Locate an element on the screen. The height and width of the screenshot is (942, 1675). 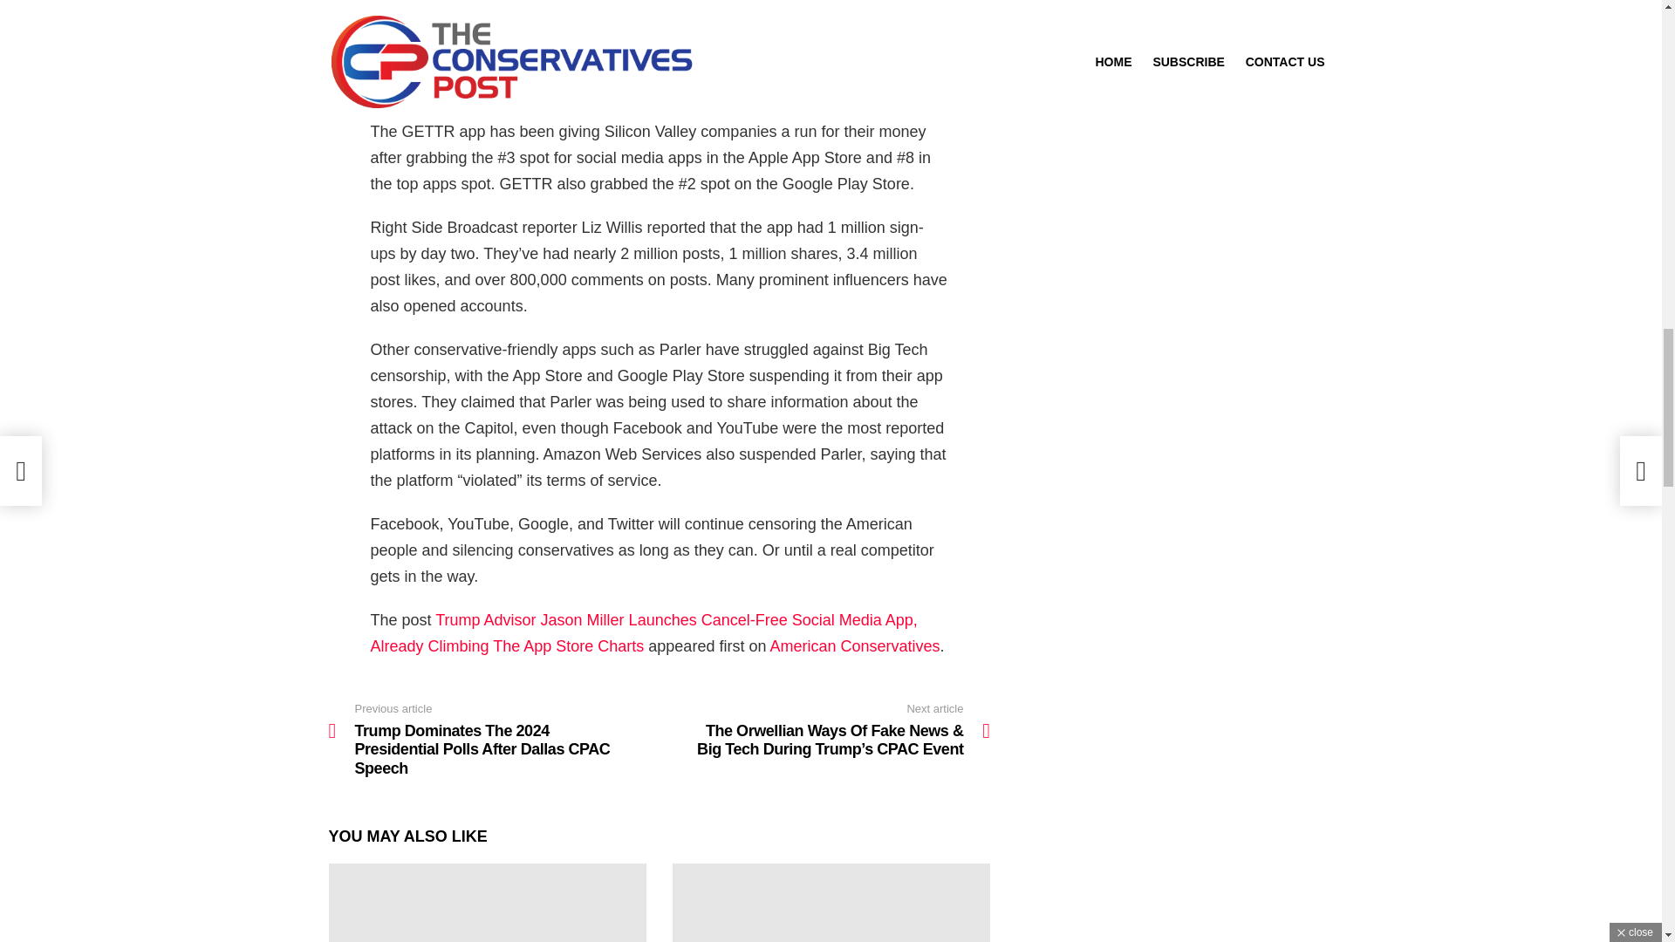
American Conservatives is located at coordinates (854, 645).